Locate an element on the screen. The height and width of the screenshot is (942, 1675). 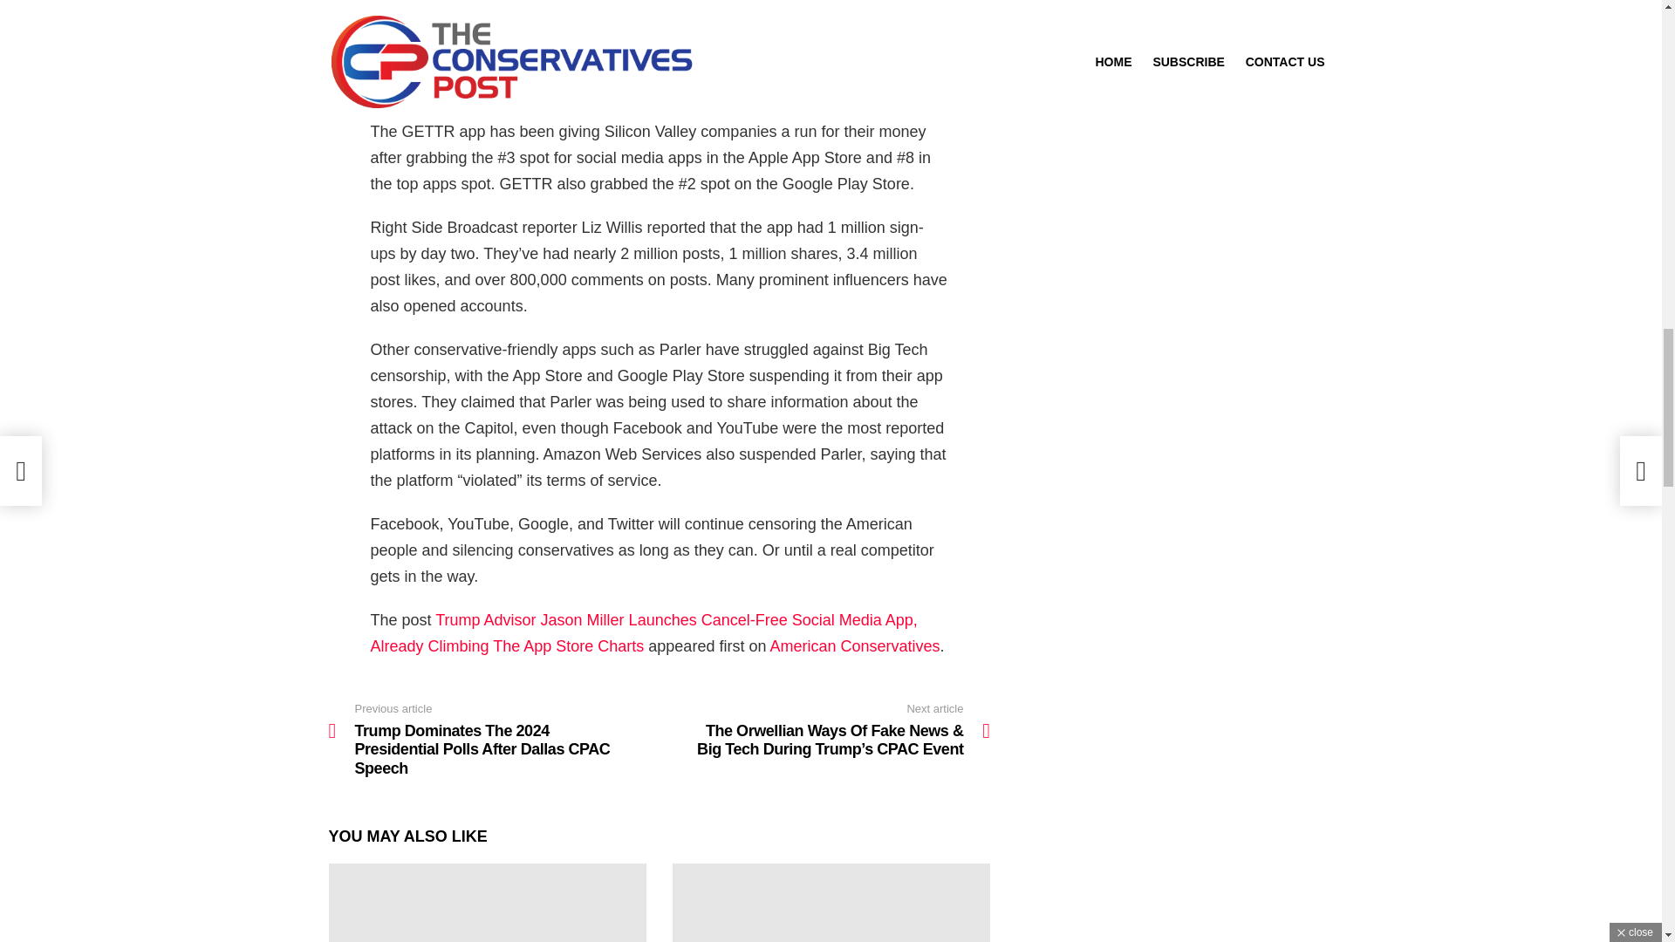
American Conservatives is located at coordinates (854, 645).